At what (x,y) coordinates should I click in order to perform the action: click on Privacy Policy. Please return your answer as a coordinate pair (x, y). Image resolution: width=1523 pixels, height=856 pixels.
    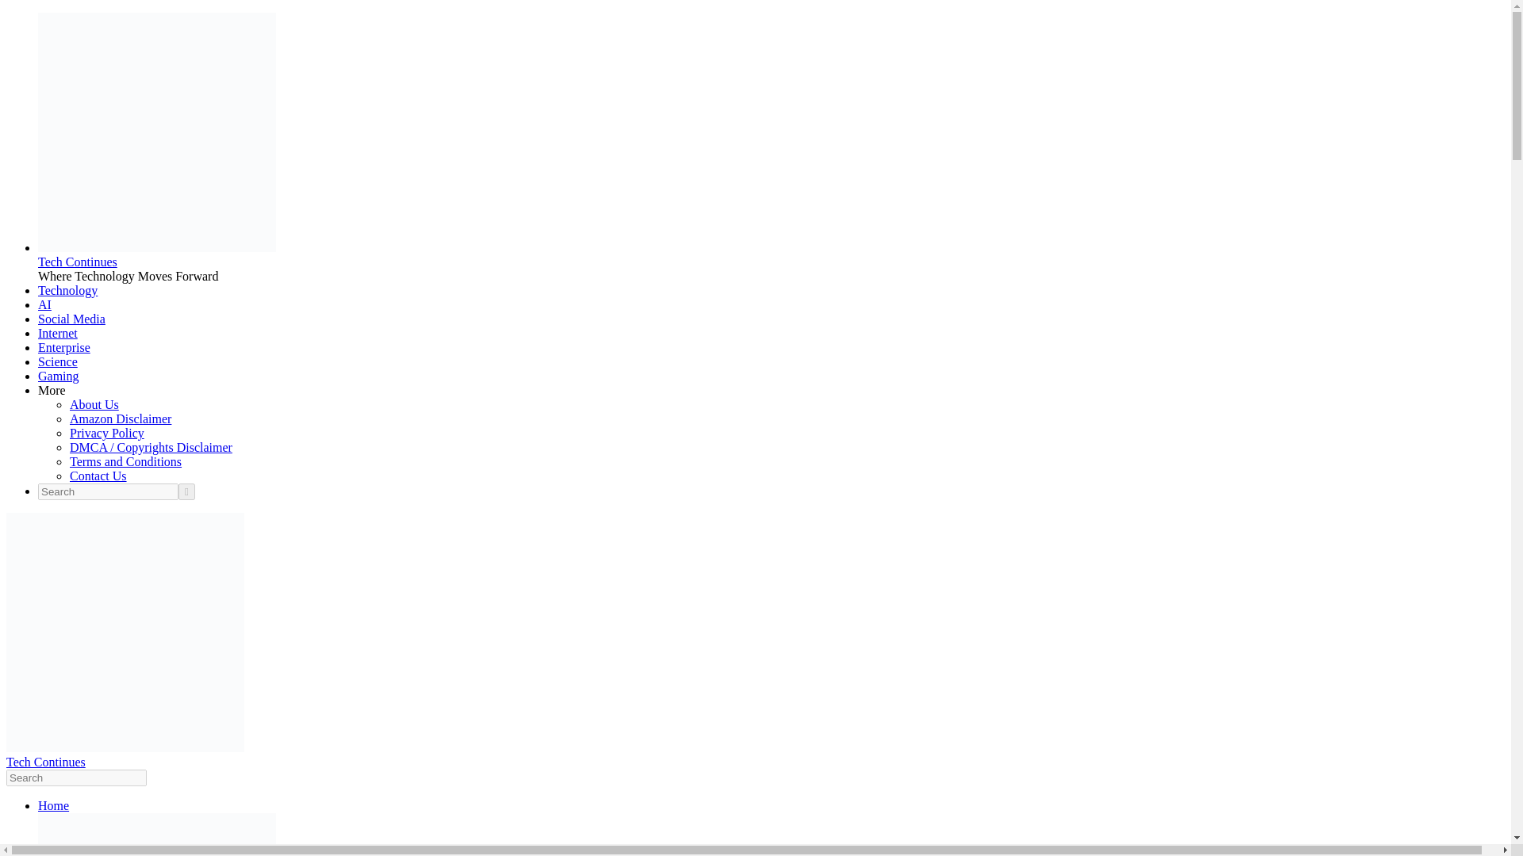
    Looking at the image, I should click on (107, 433).